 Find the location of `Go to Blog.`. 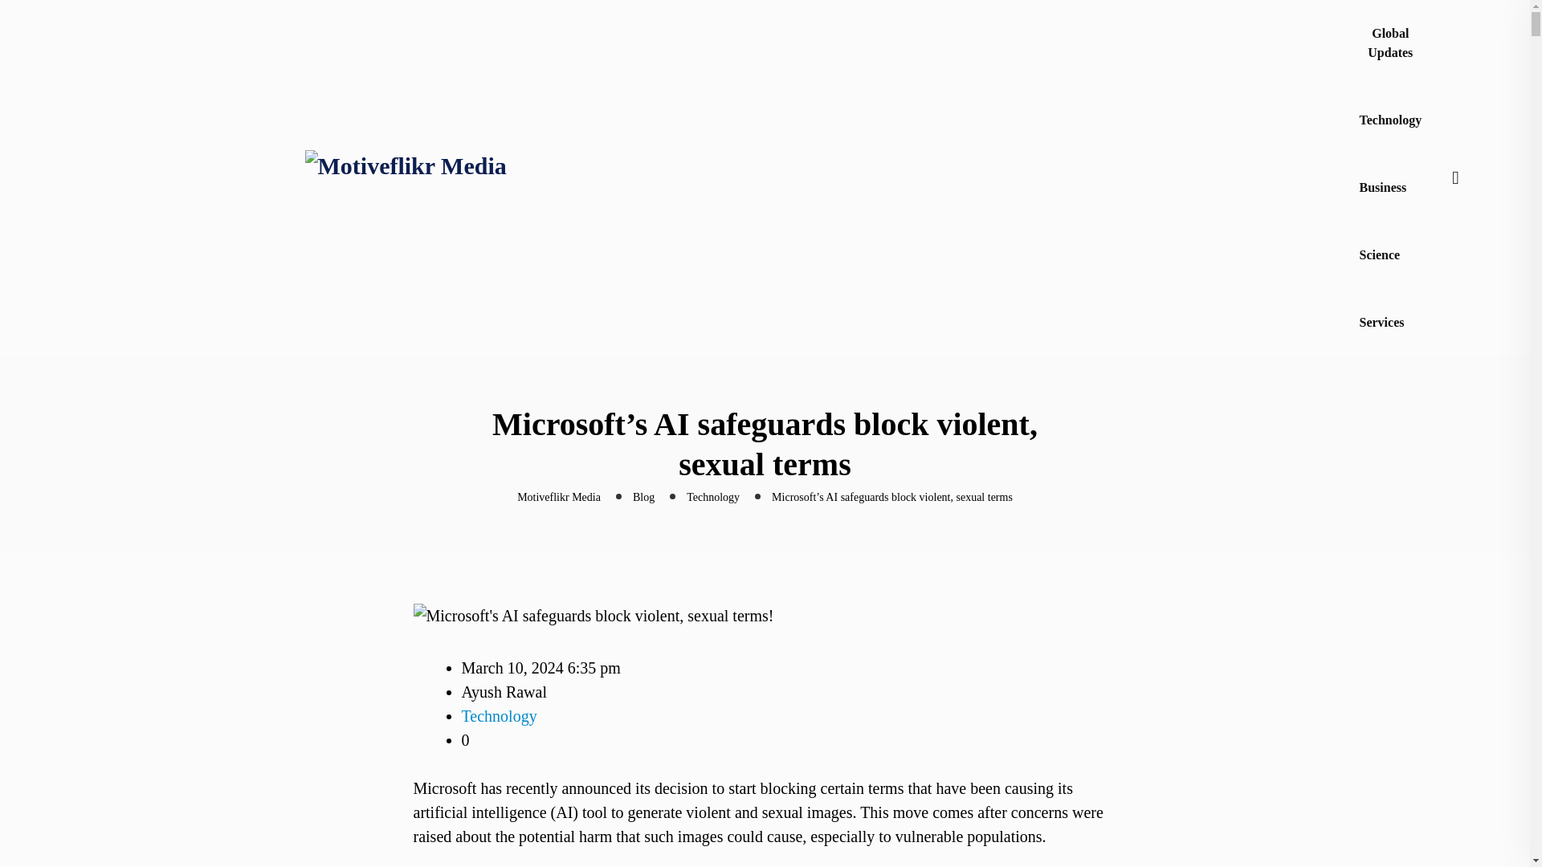

Go to Blog. is located at coordinates (642, 498).